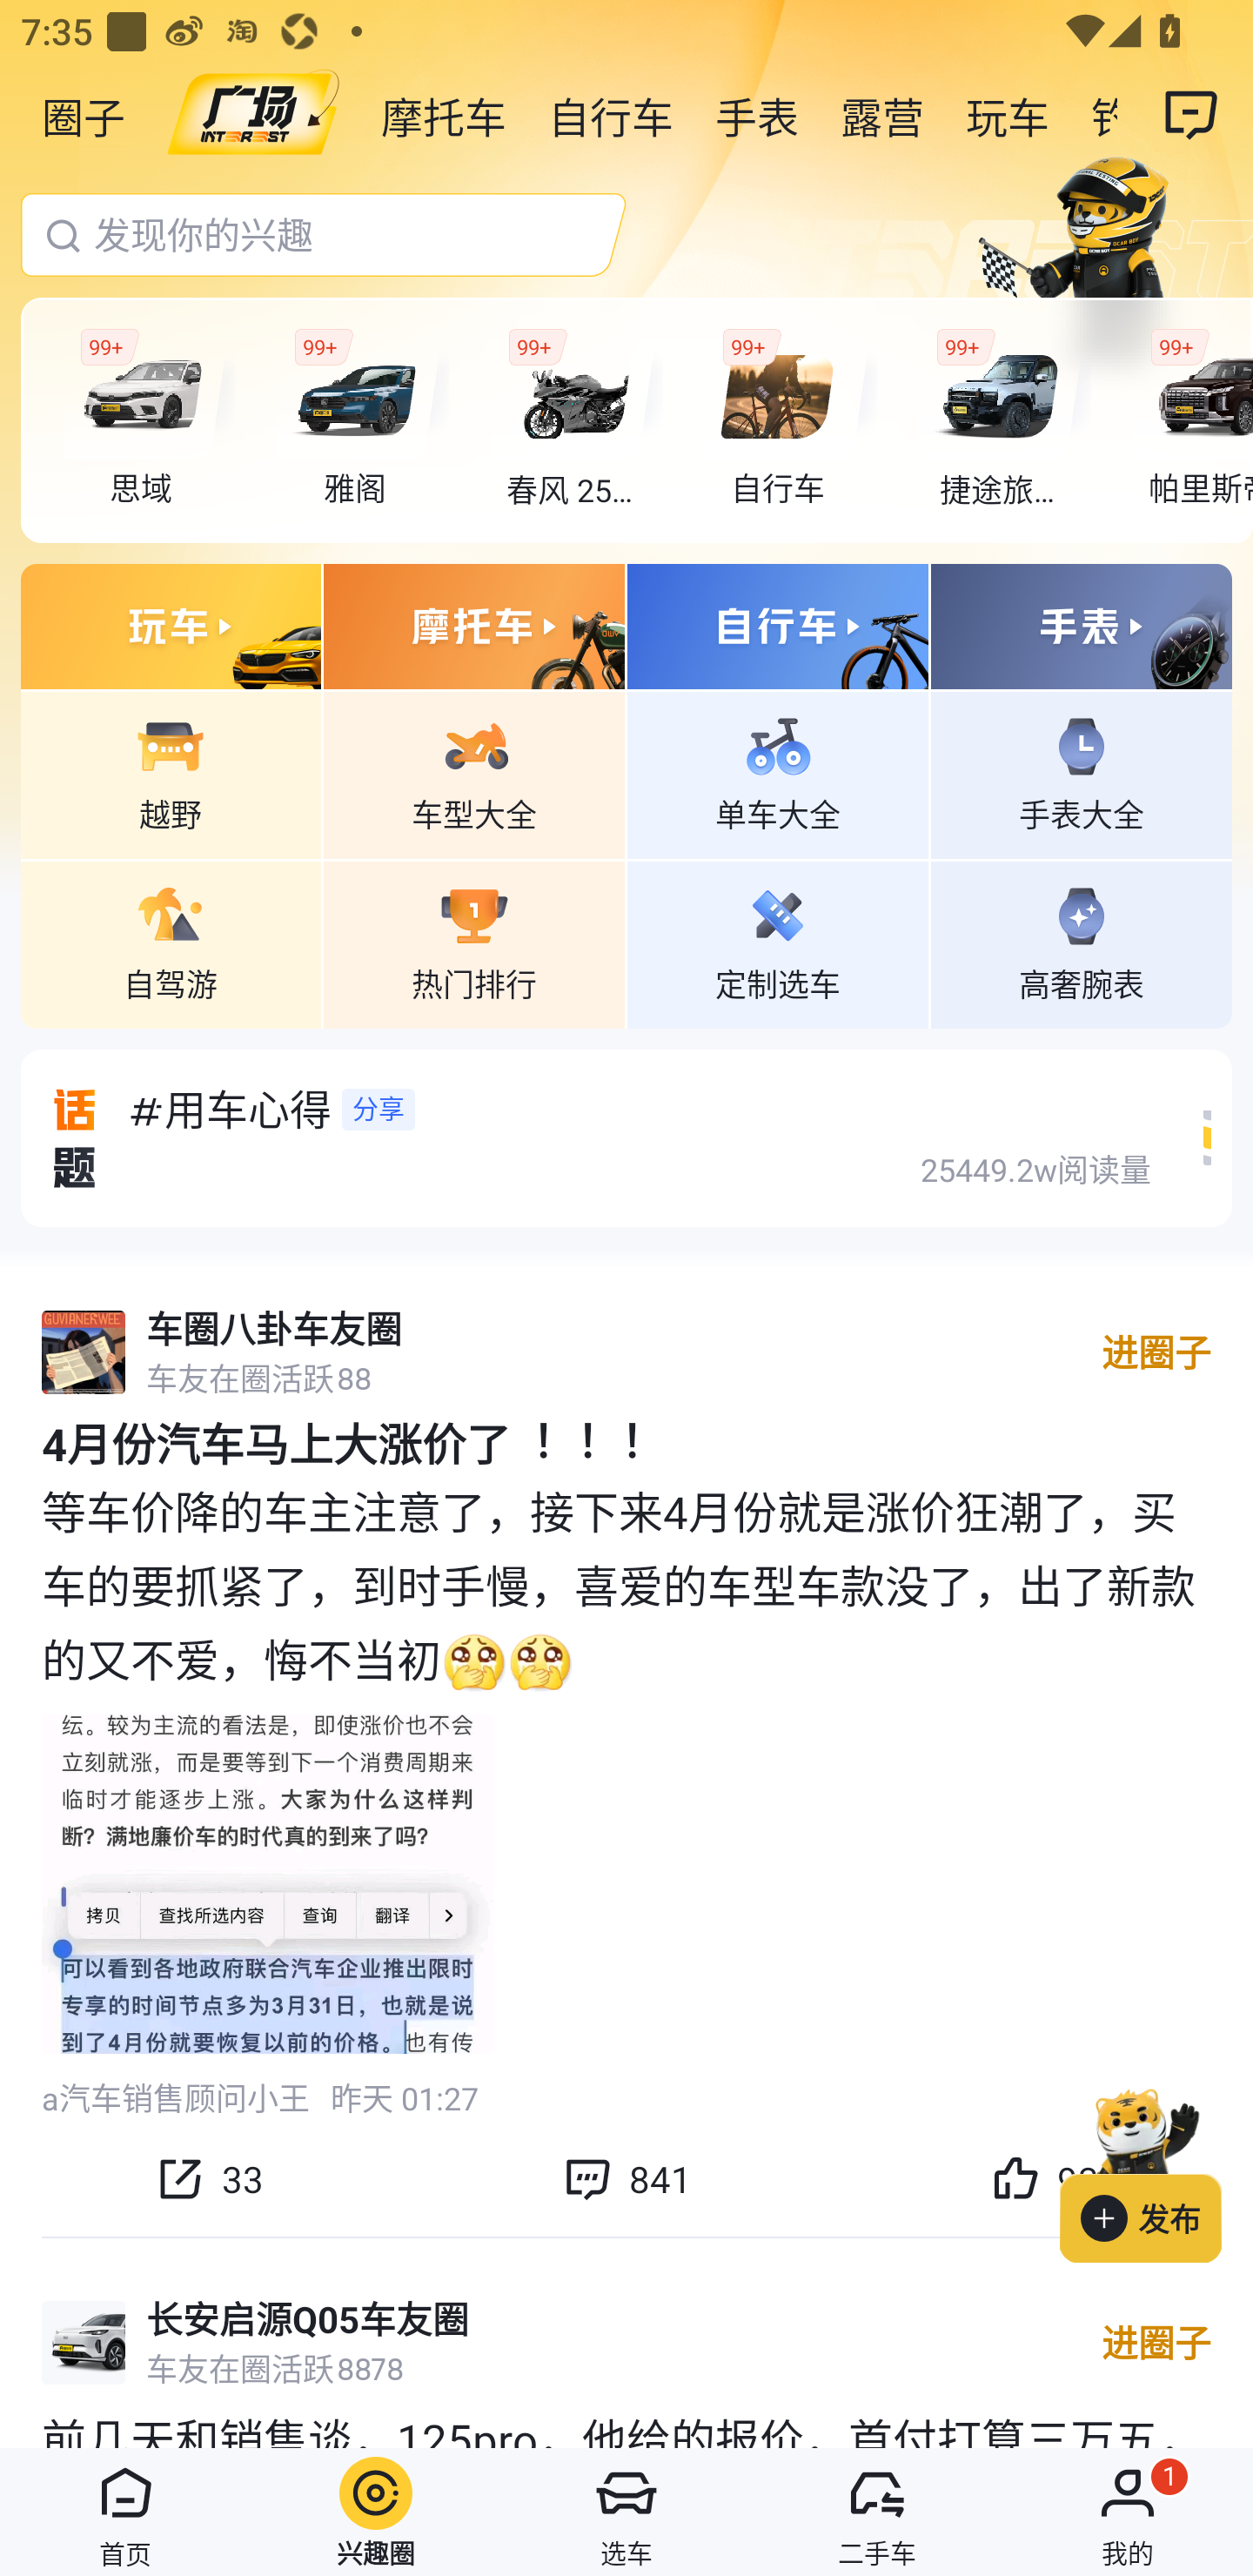 This screenshot has height=2576, width=1253. I want to click on 露营, so click(882, 115).